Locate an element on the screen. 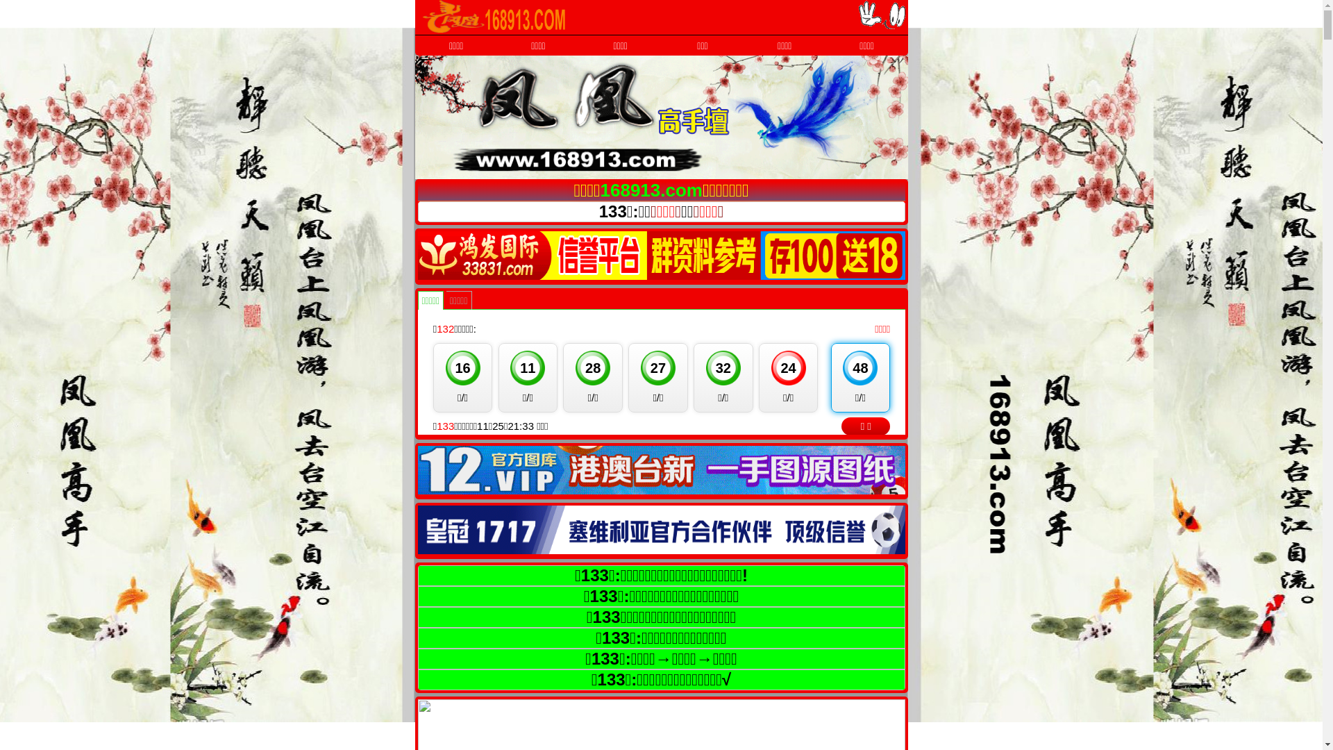 The image size is (1333, 750). 0 is located at coordinates (662, 530).